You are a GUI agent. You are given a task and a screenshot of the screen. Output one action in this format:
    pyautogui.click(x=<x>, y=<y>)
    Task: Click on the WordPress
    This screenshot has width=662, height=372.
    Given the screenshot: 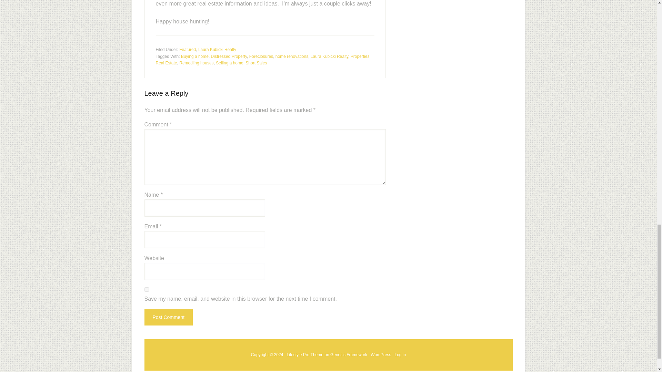 What is the action you would take?
    pyautogui.click(x=381, y=354)
    